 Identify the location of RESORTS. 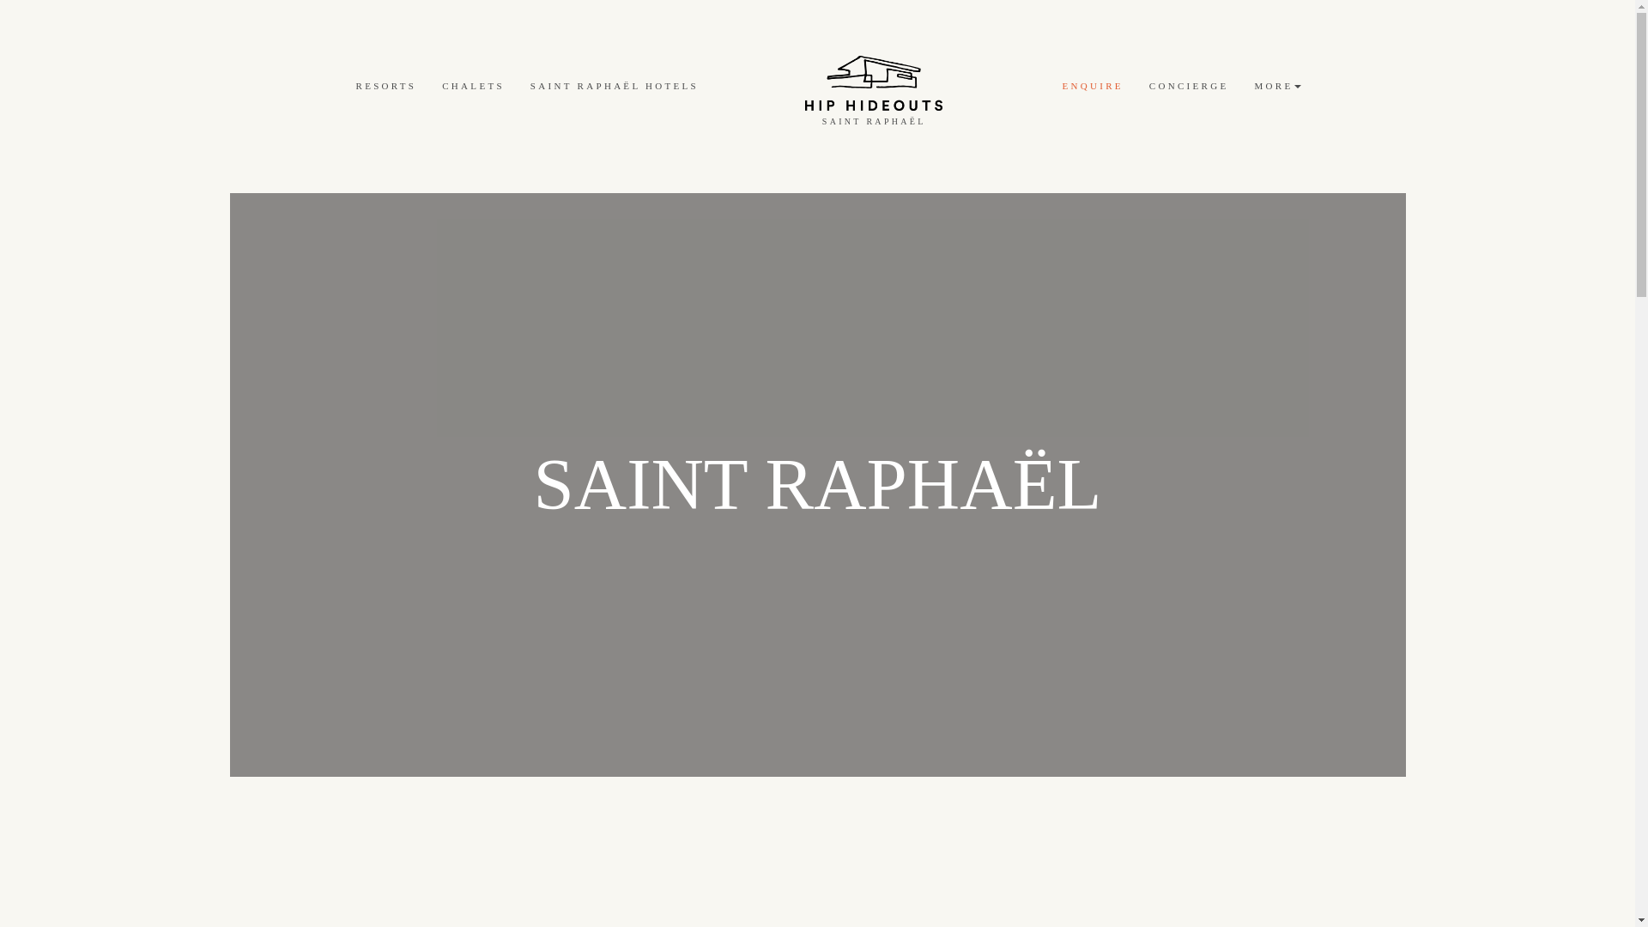
(386, 86).